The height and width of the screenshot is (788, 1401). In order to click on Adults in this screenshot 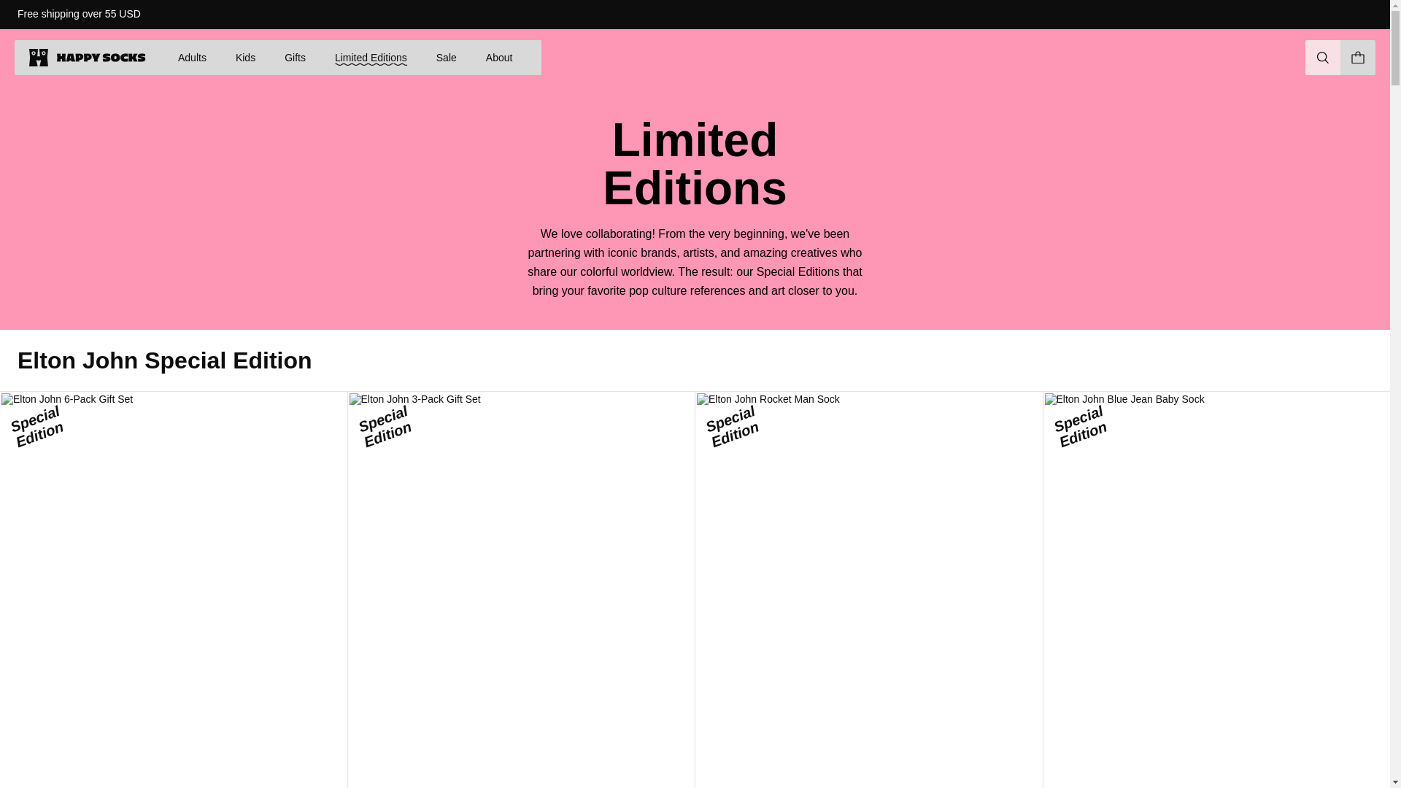, I will do `click(193, 57)`.